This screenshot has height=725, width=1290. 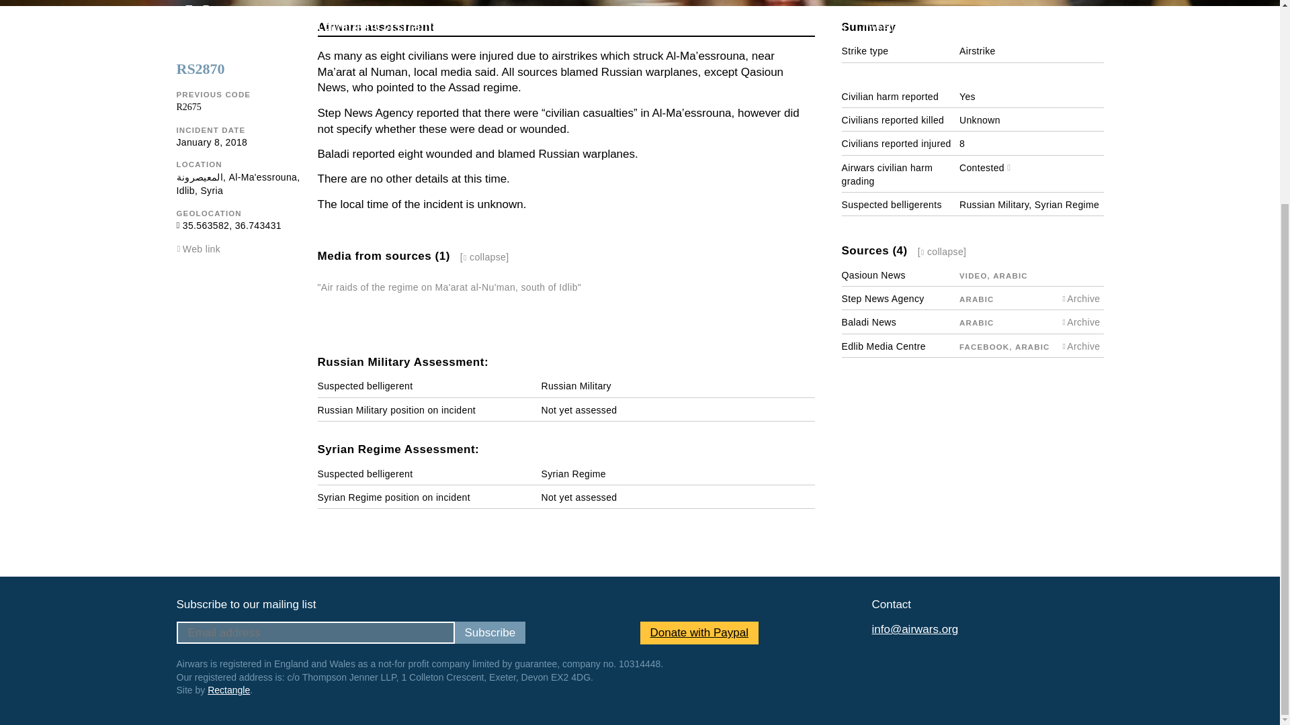 What do you see at coordinates (873, 275) in the screenshot?
I see `Qasioun News` at bounding box center [873, 275].